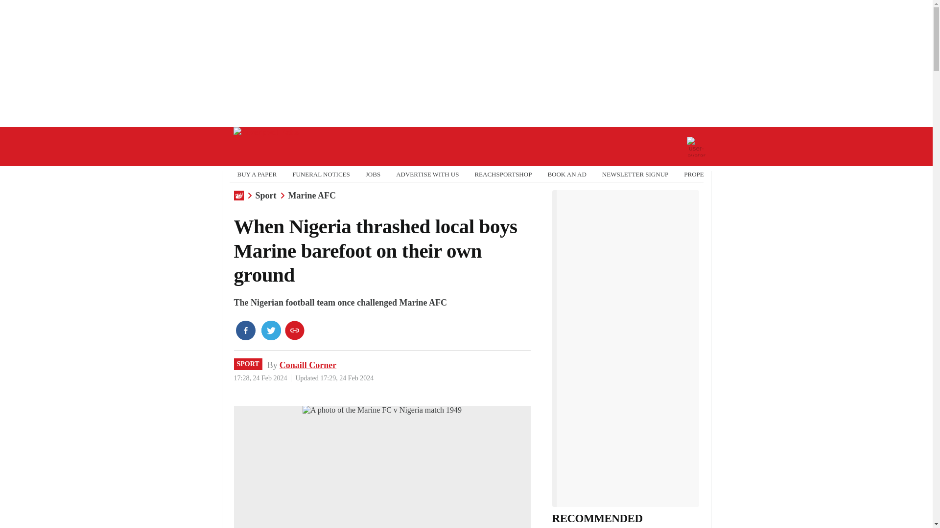 This screenshot has width=940, height=528. I want to click on SPORT, so click(248, 364).